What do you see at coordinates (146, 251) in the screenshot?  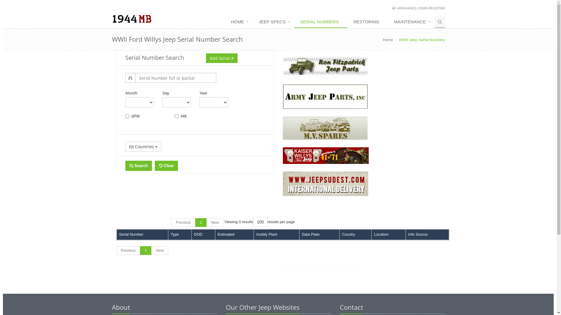 I see `1` at bounding box center [146, 251].